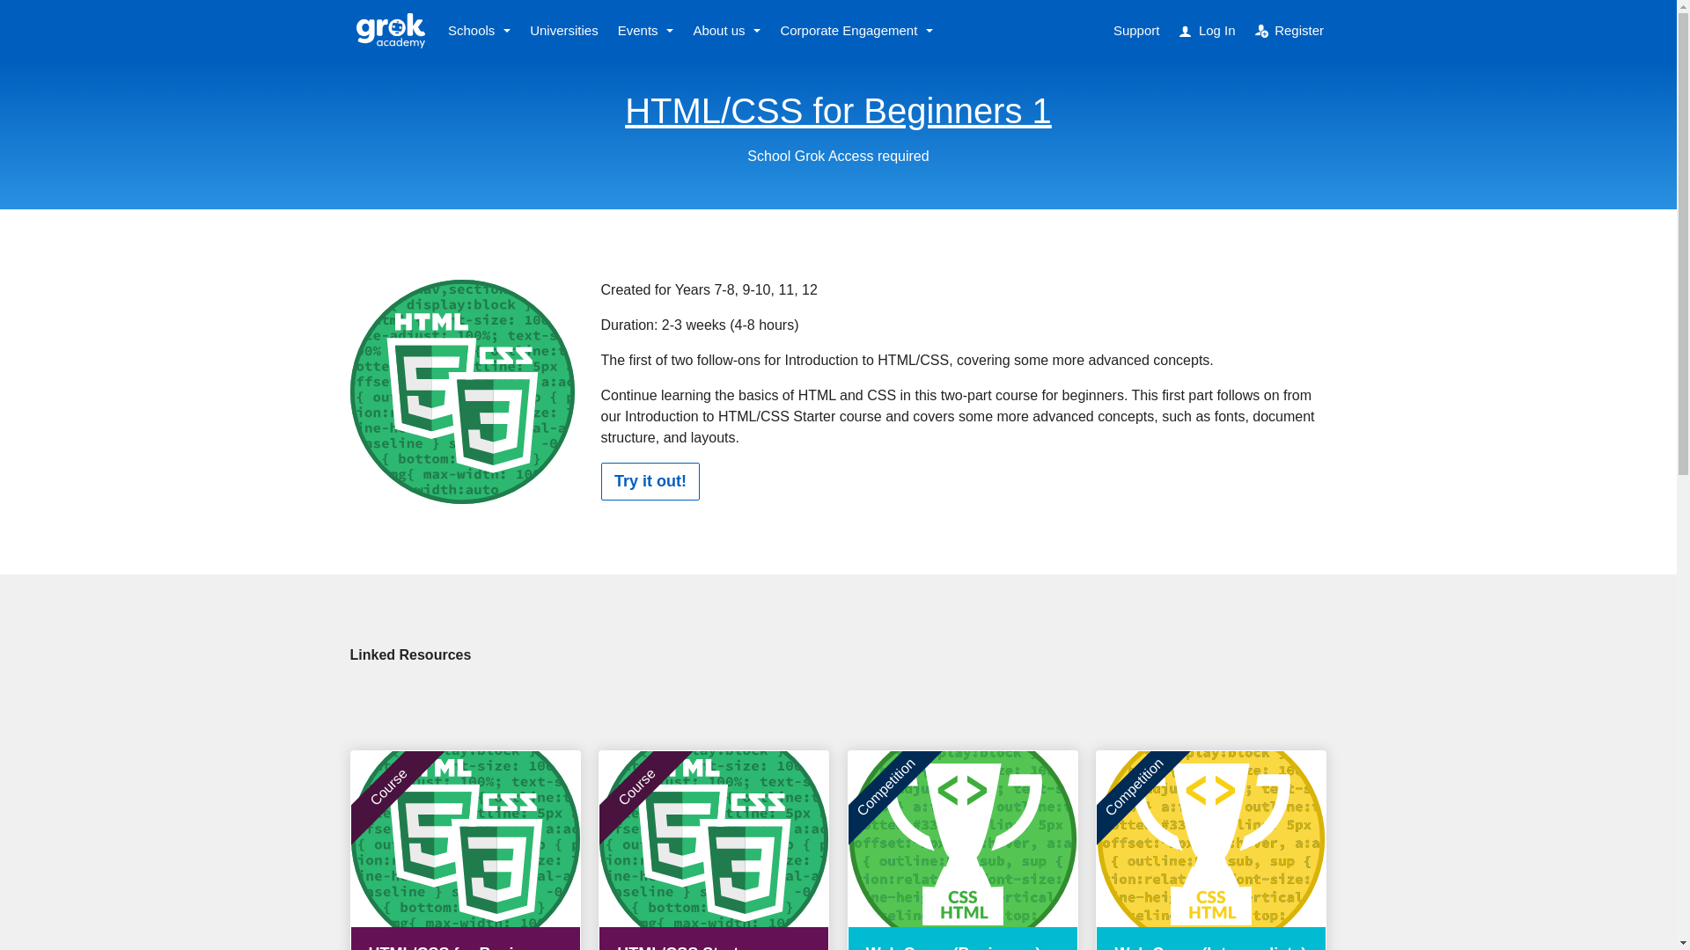  Describe the element at coordinates (564, 32) in the screenshot. I see `Universities` at that location.